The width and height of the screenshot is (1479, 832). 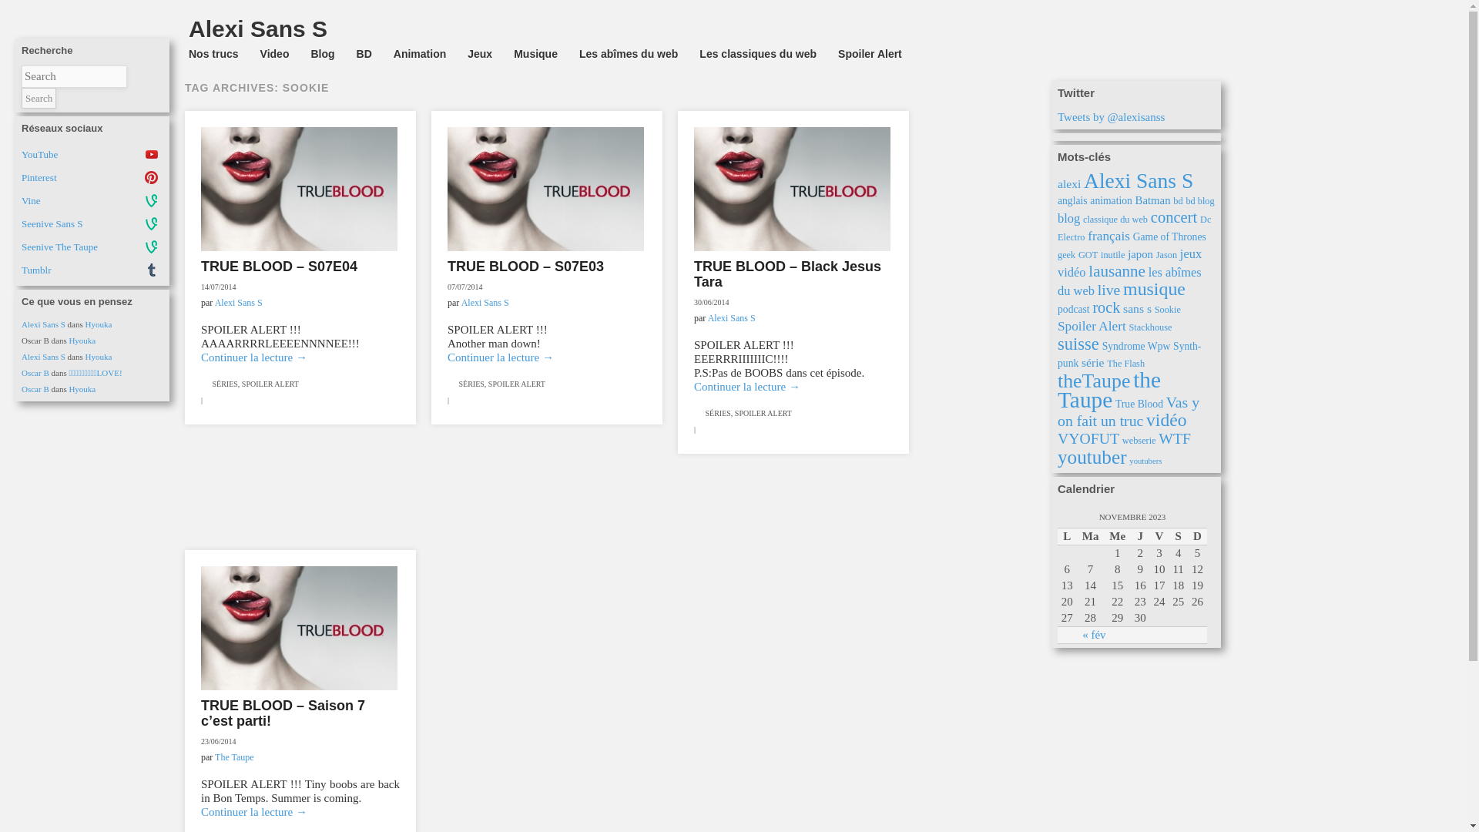 I want to click on 07/07/2014, so click(x=465, y=287).